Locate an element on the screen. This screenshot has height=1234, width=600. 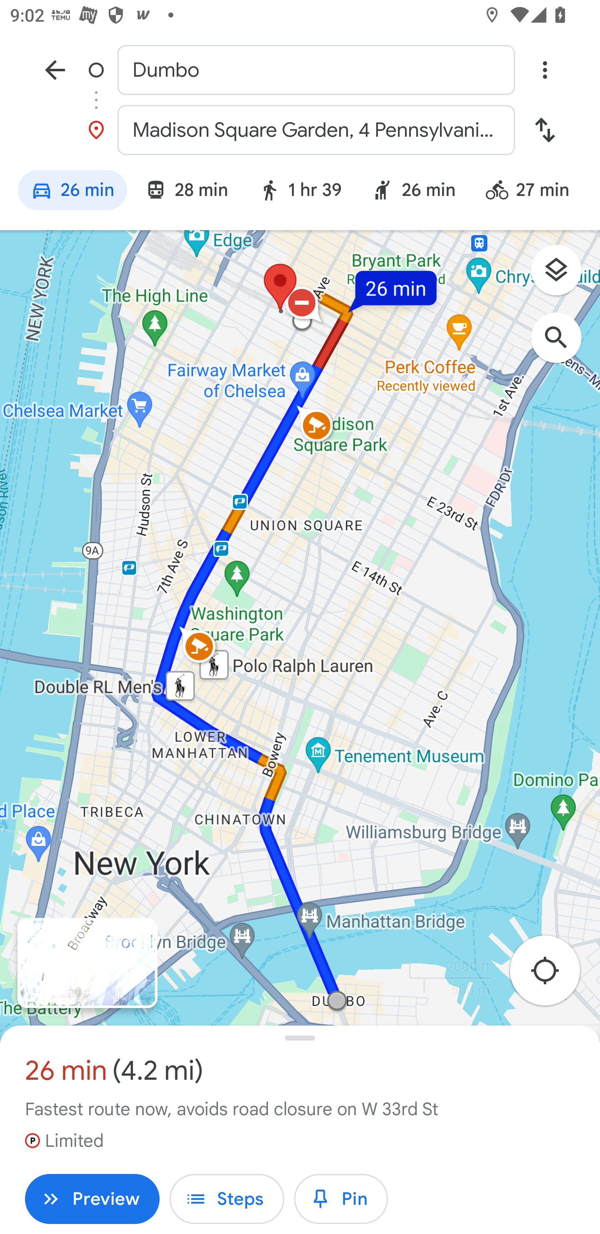
Search along route is located at coordinates (563, 345).